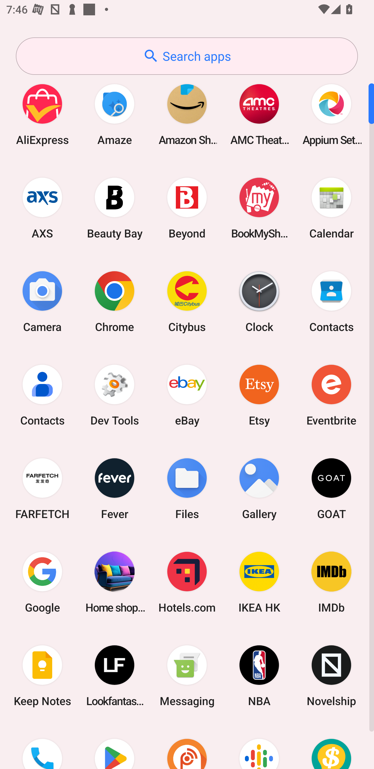 The width and height of the screenshot is (374, 769). Describe the element at coordinates (187, 395) in the screenshot. I see `eBay` at that location.